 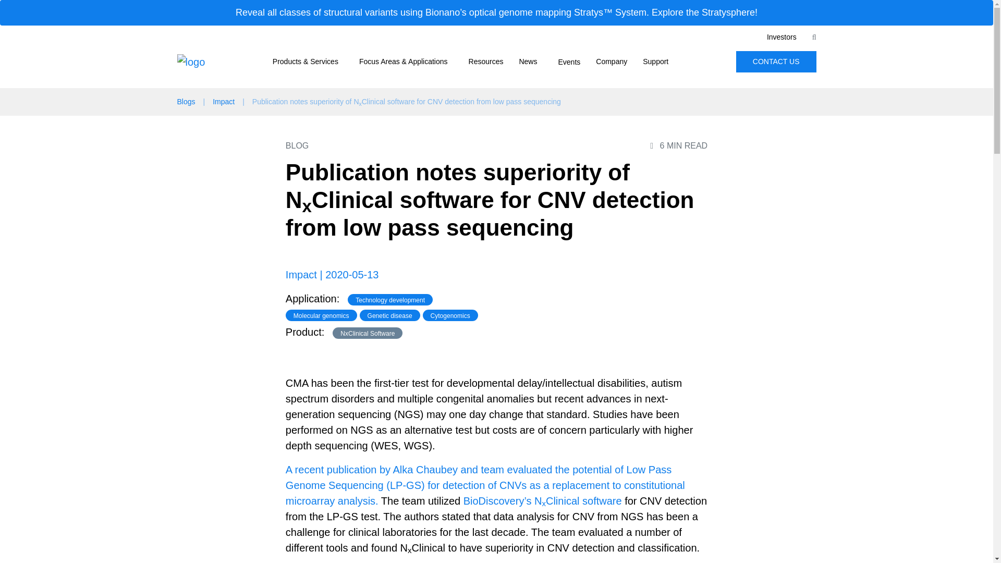 What do you see at coordinates (486, 62) in the screenshot?
I see `Resources` at bounding box center [486, 62].